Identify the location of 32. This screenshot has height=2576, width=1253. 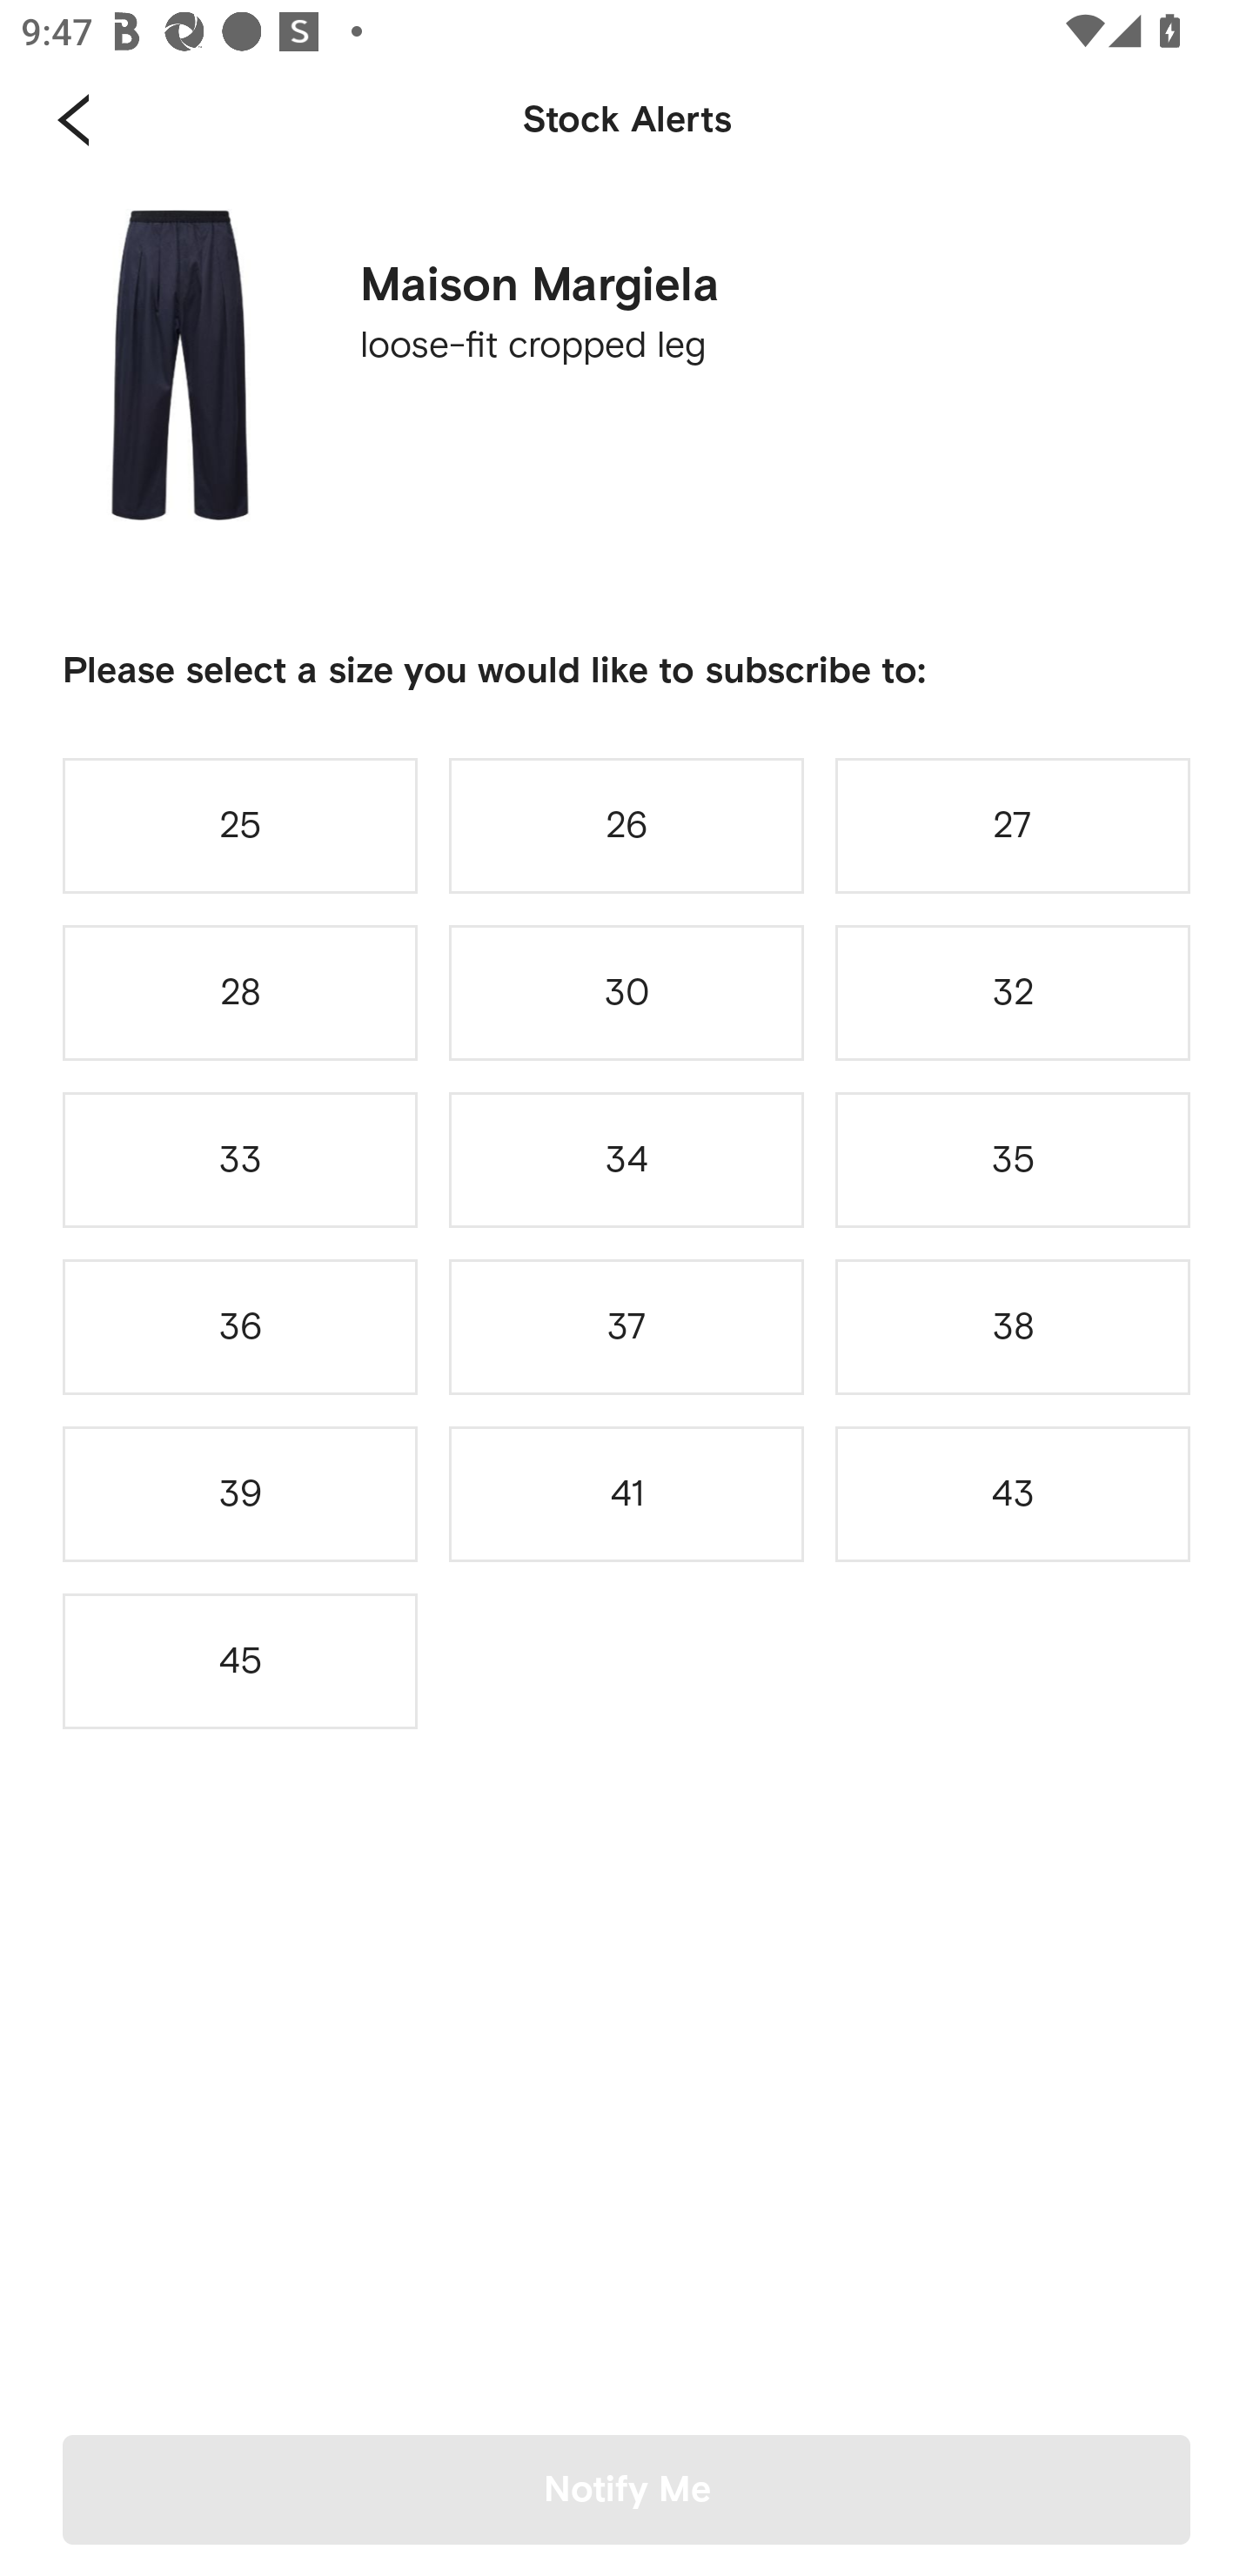
(1013, 992).